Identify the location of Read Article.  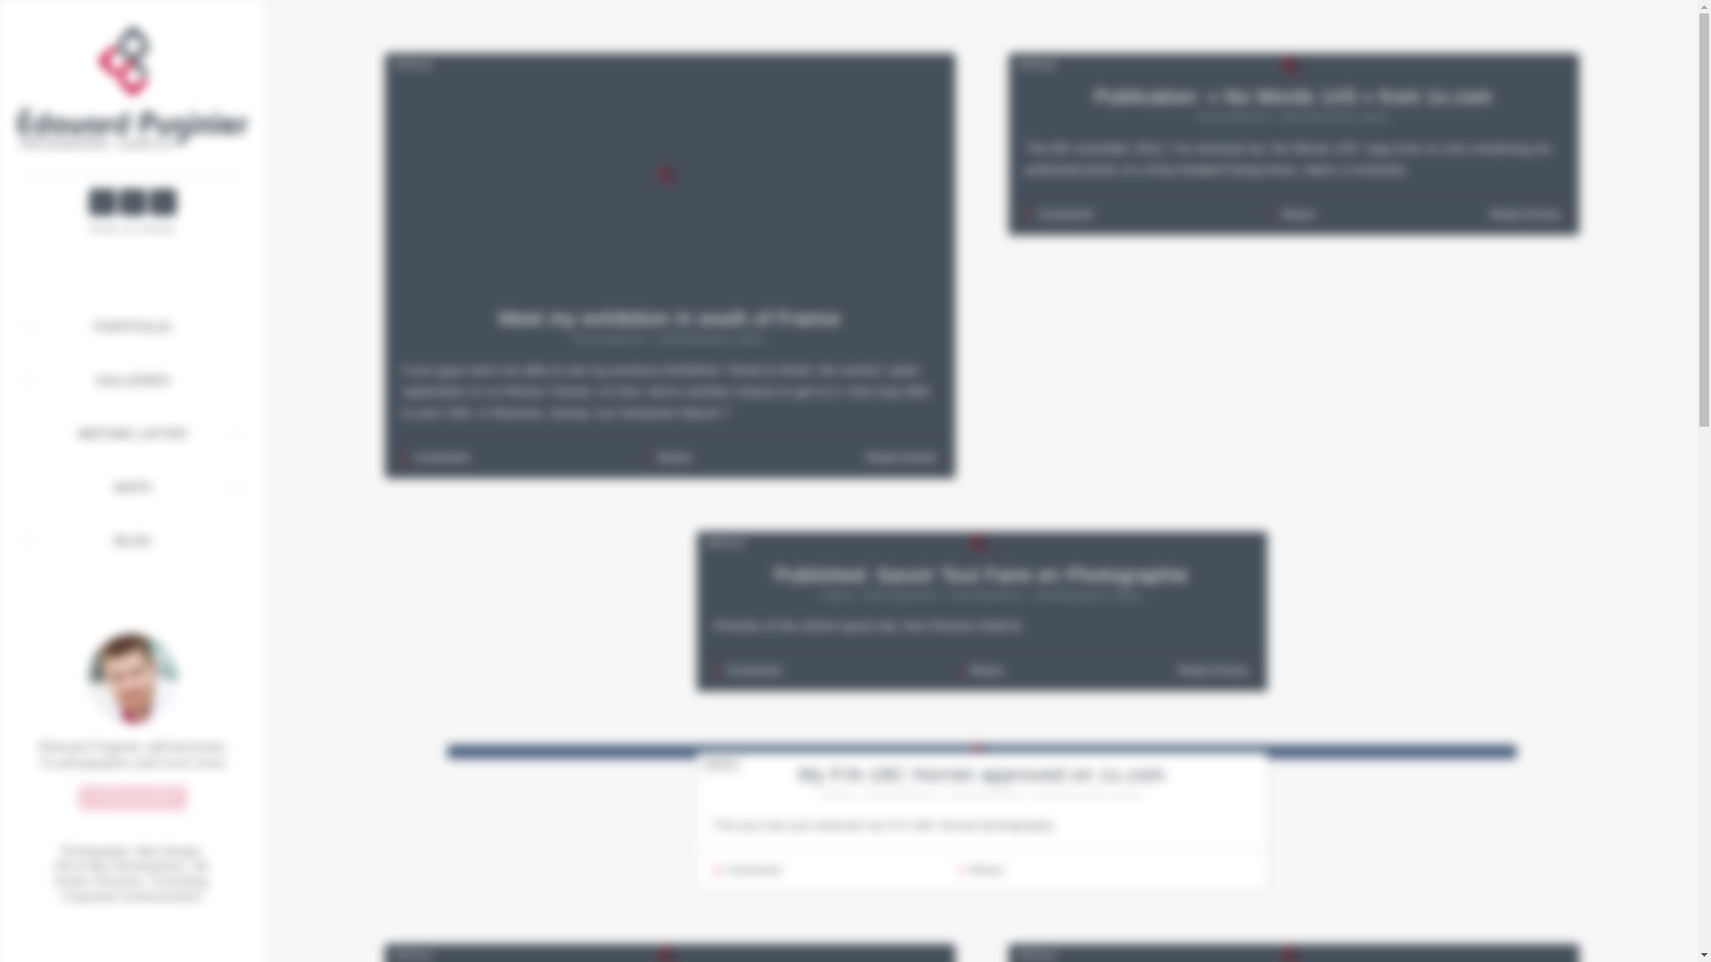
(670, 175).